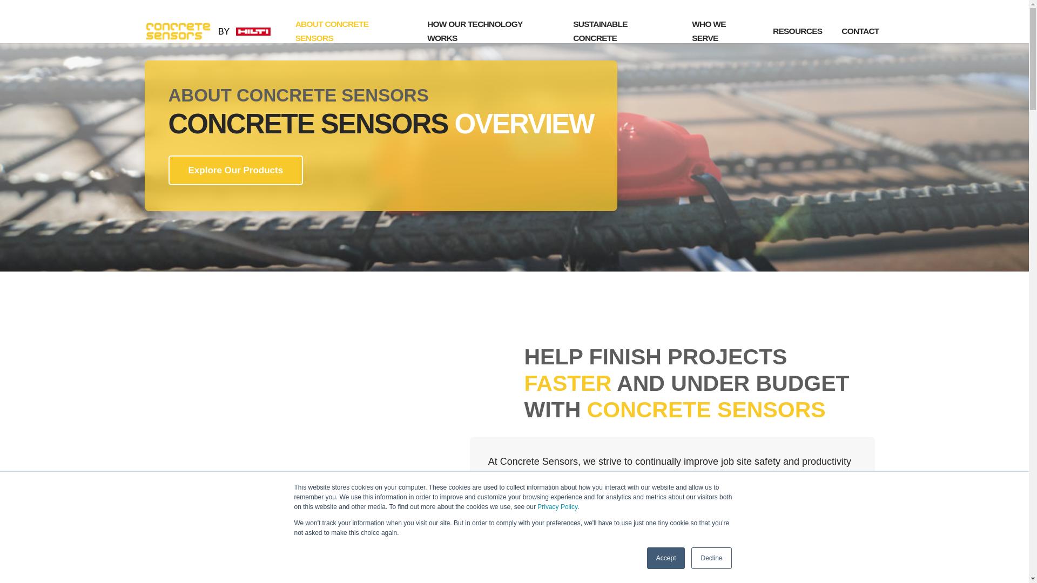  I want to click on HOW OUR TECHNOLOGY WORKS, so click(490, 31).